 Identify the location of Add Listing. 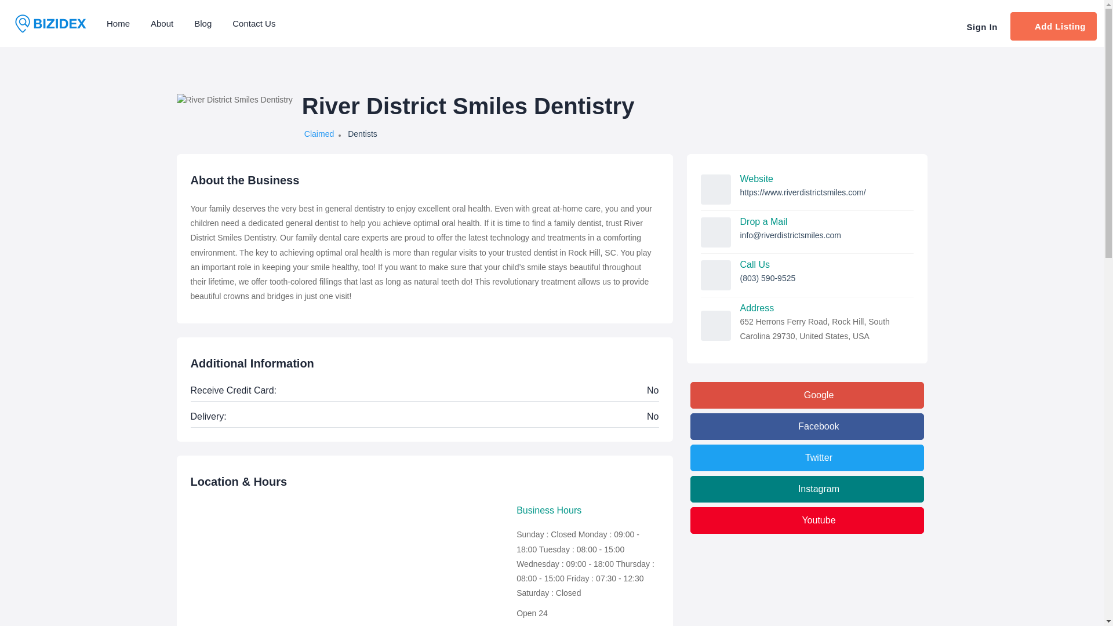
(1053, 26).